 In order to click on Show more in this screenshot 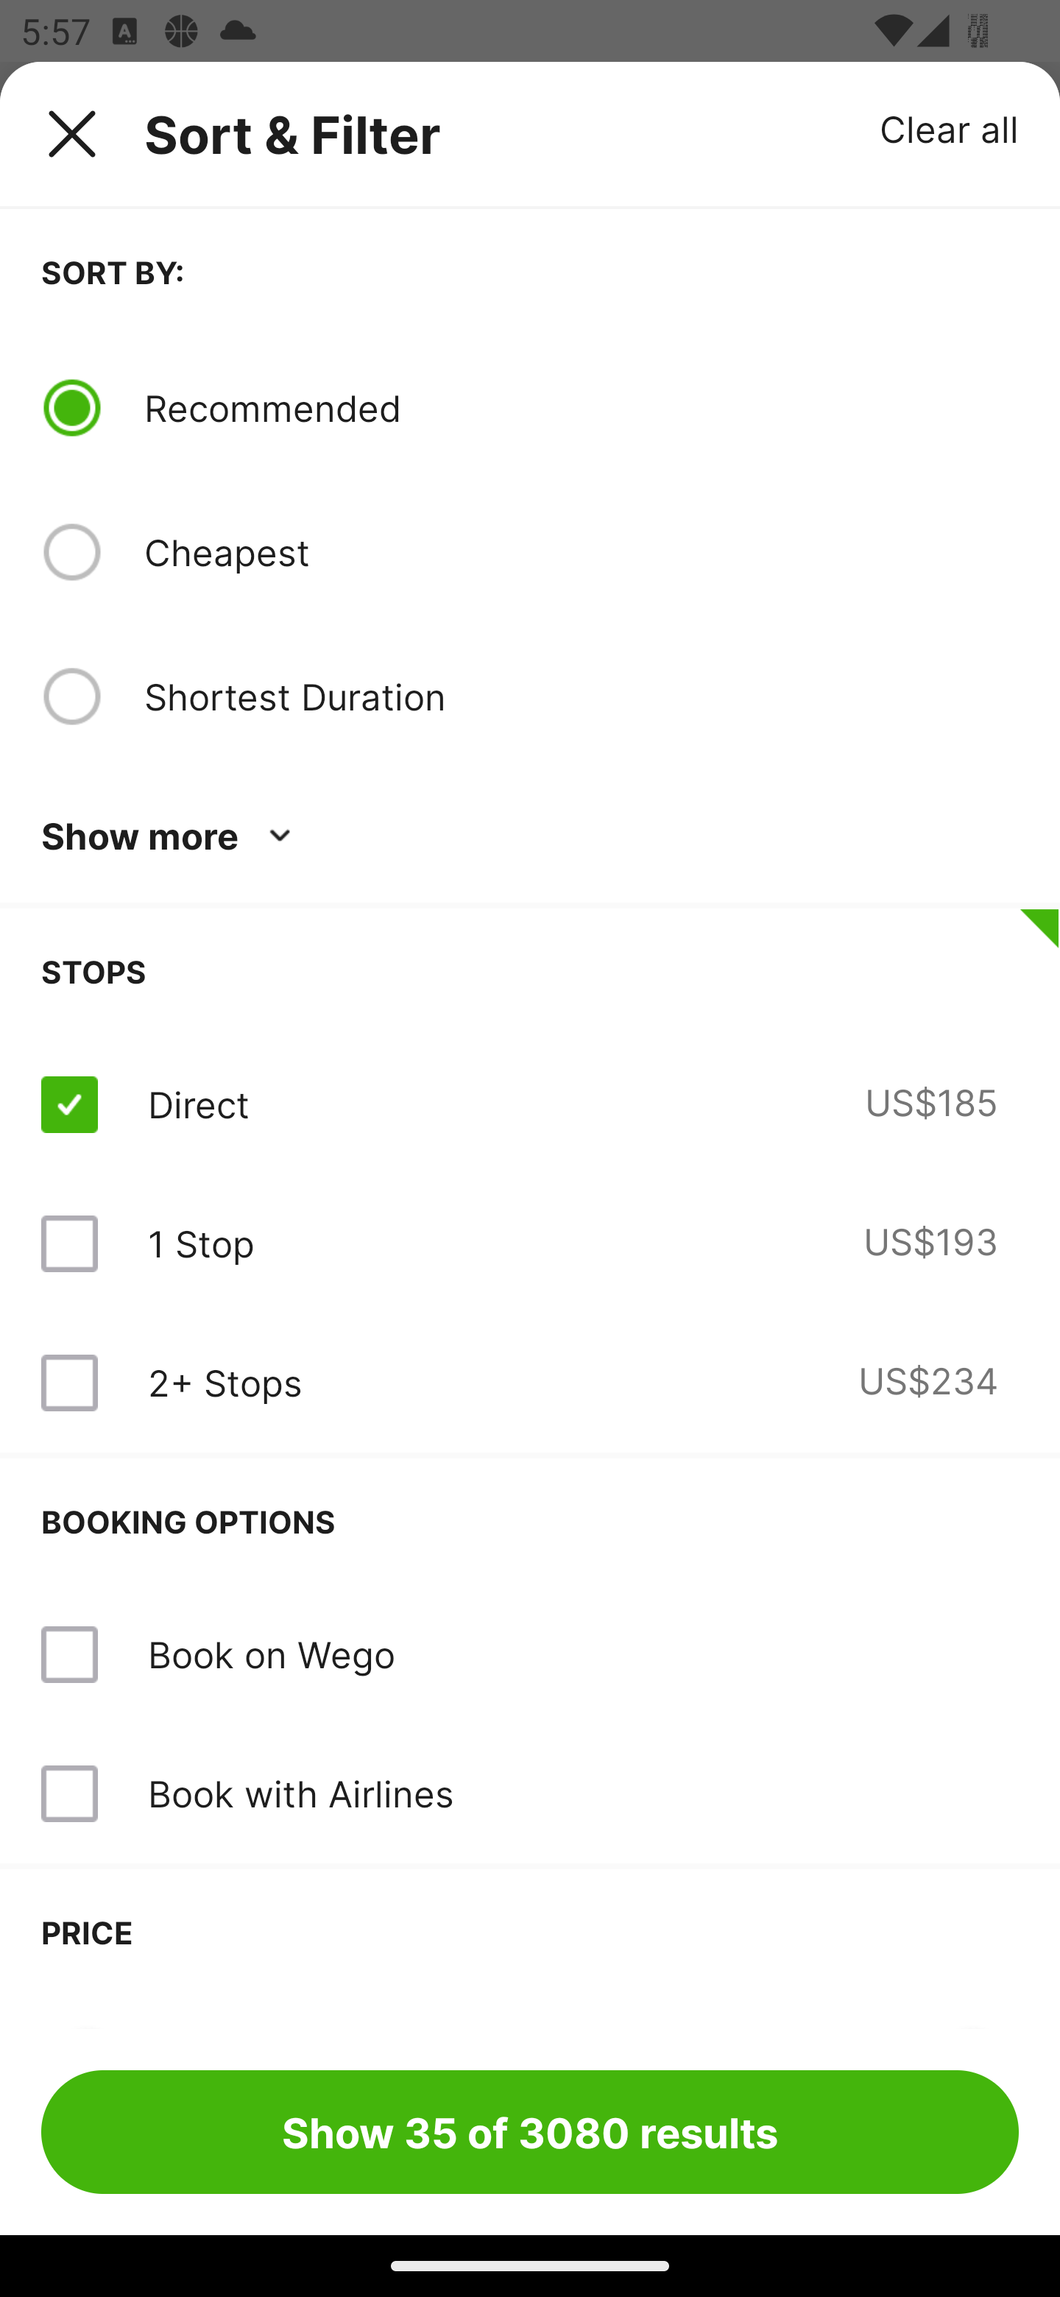, I will do `click(171, 836)`.